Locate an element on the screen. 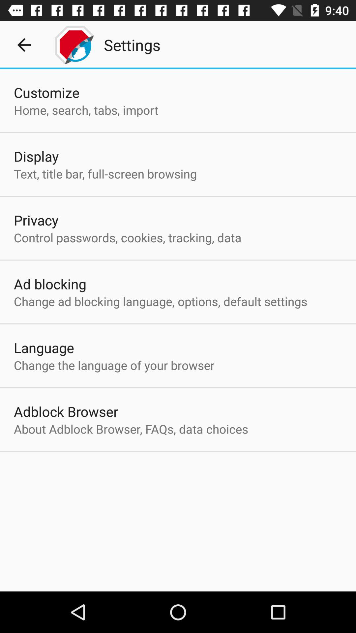 The height and width of the screenshot is (633, 356). flip until privacy icon is located at coordinates (36, 220).